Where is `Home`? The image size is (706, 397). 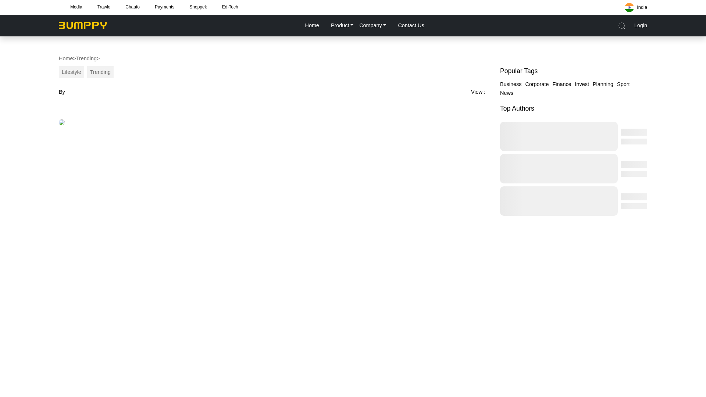 Home is located at coordinates (65, 58).